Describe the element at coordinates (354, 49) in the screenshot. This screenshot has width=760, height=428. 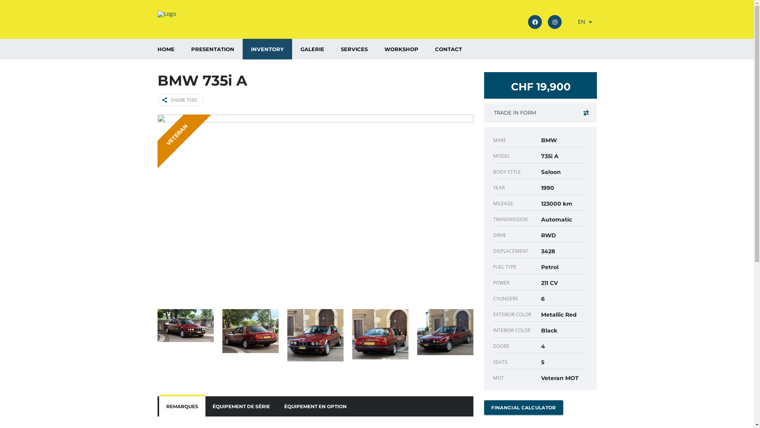
I see `SERVICES` at that location.